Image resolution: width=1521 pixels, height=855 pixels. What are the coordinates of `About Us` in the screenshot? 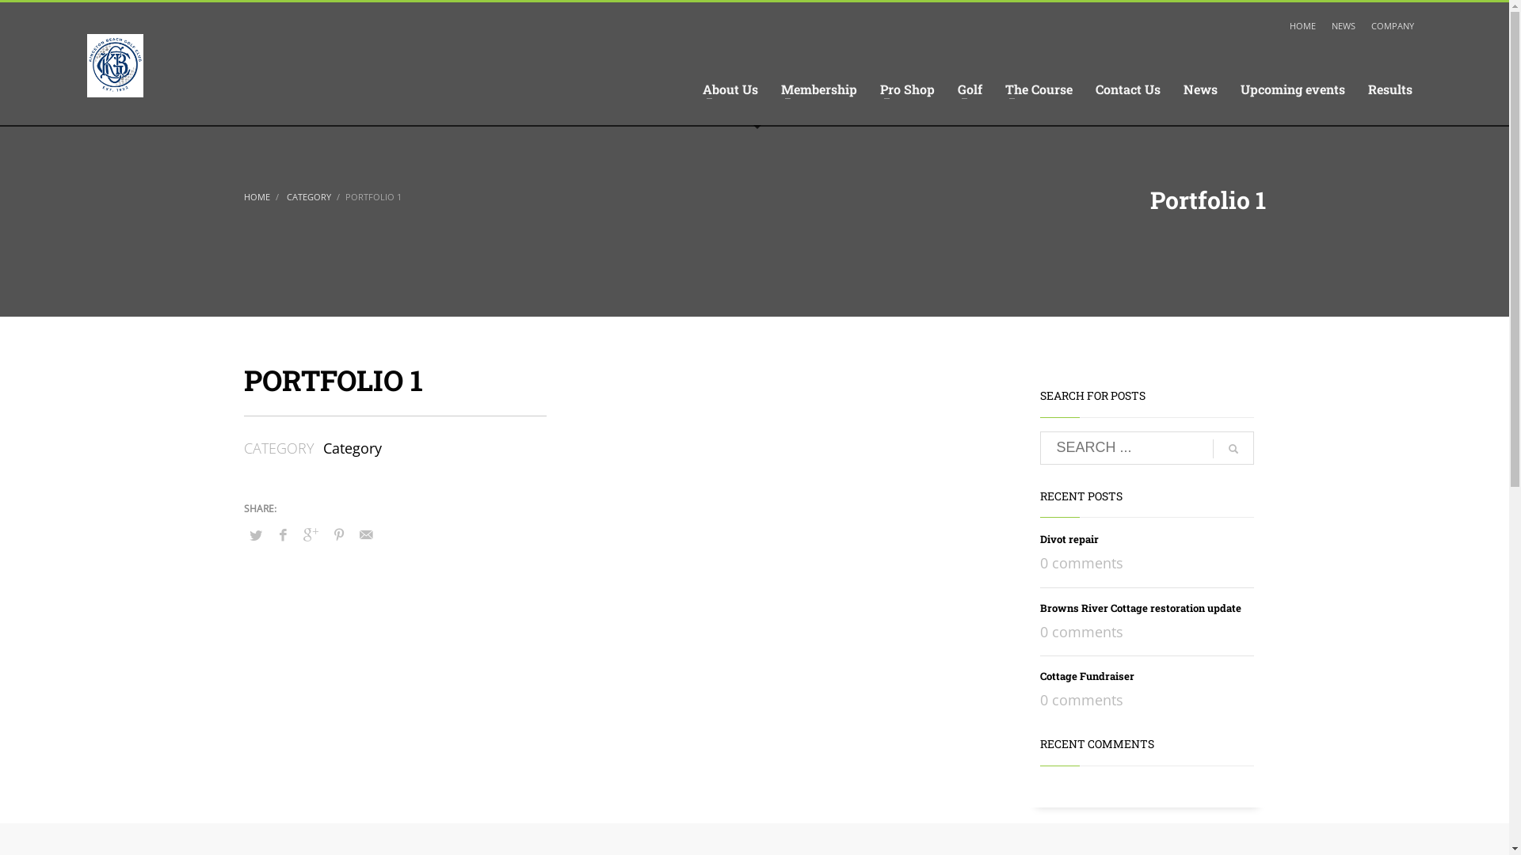 It's located at (730, 89).